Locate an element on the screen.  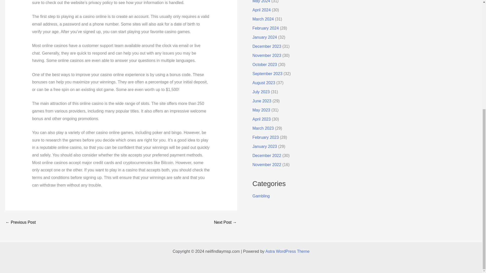
June 2023 is located at coordinates (262, 101).